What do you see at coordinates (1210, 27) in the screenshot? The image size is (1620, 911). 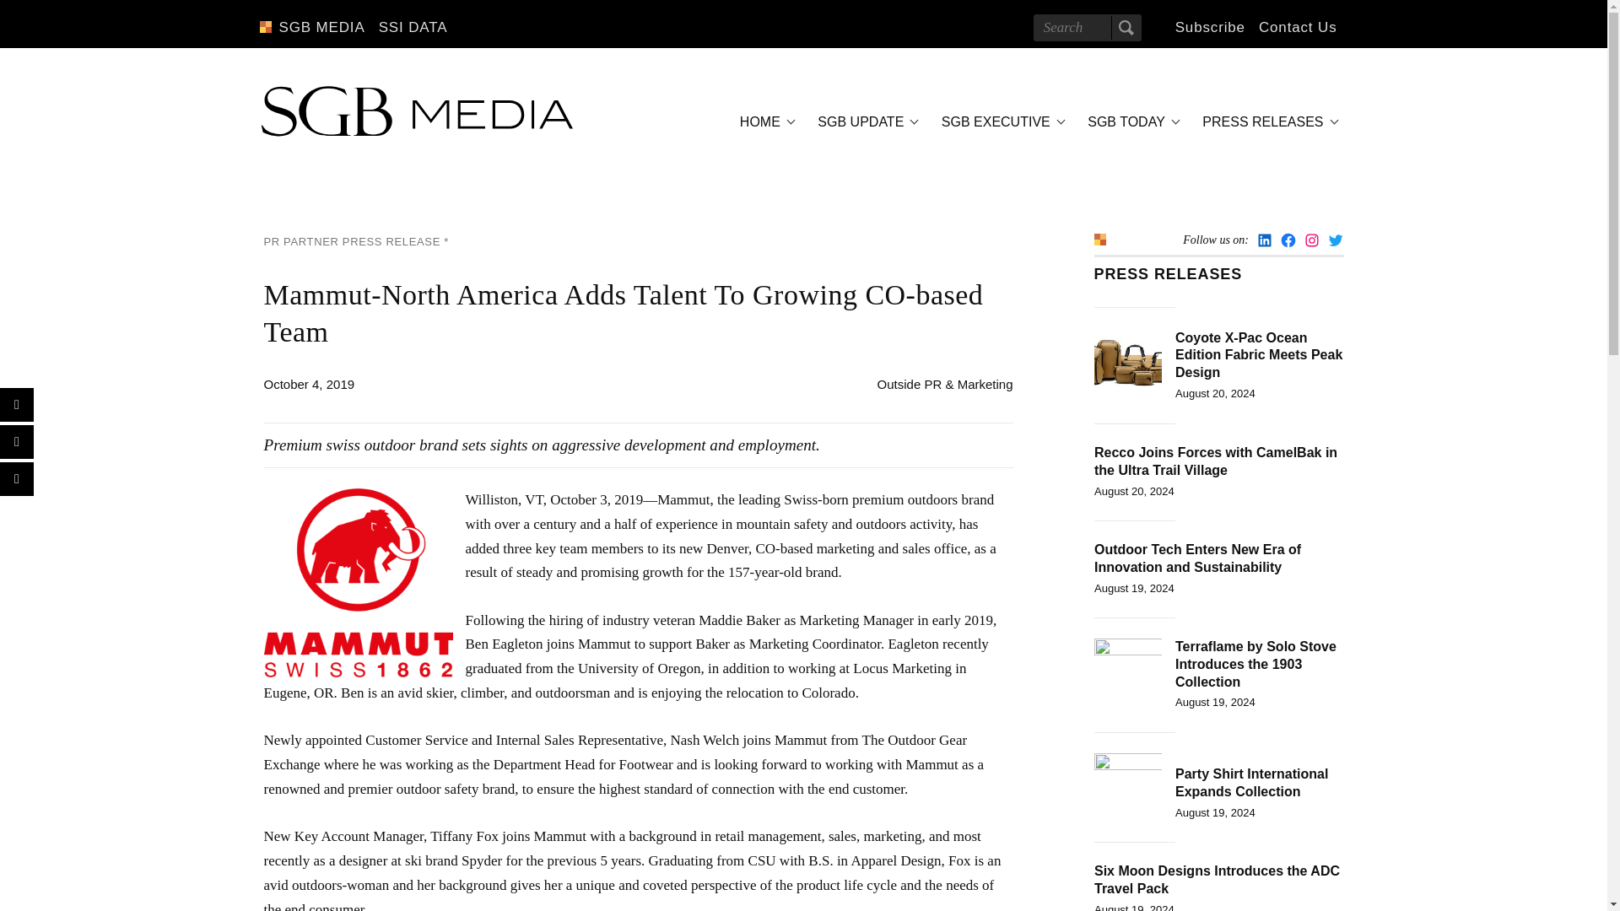 I see `Subscribe` at bounding box center [1210, 27].